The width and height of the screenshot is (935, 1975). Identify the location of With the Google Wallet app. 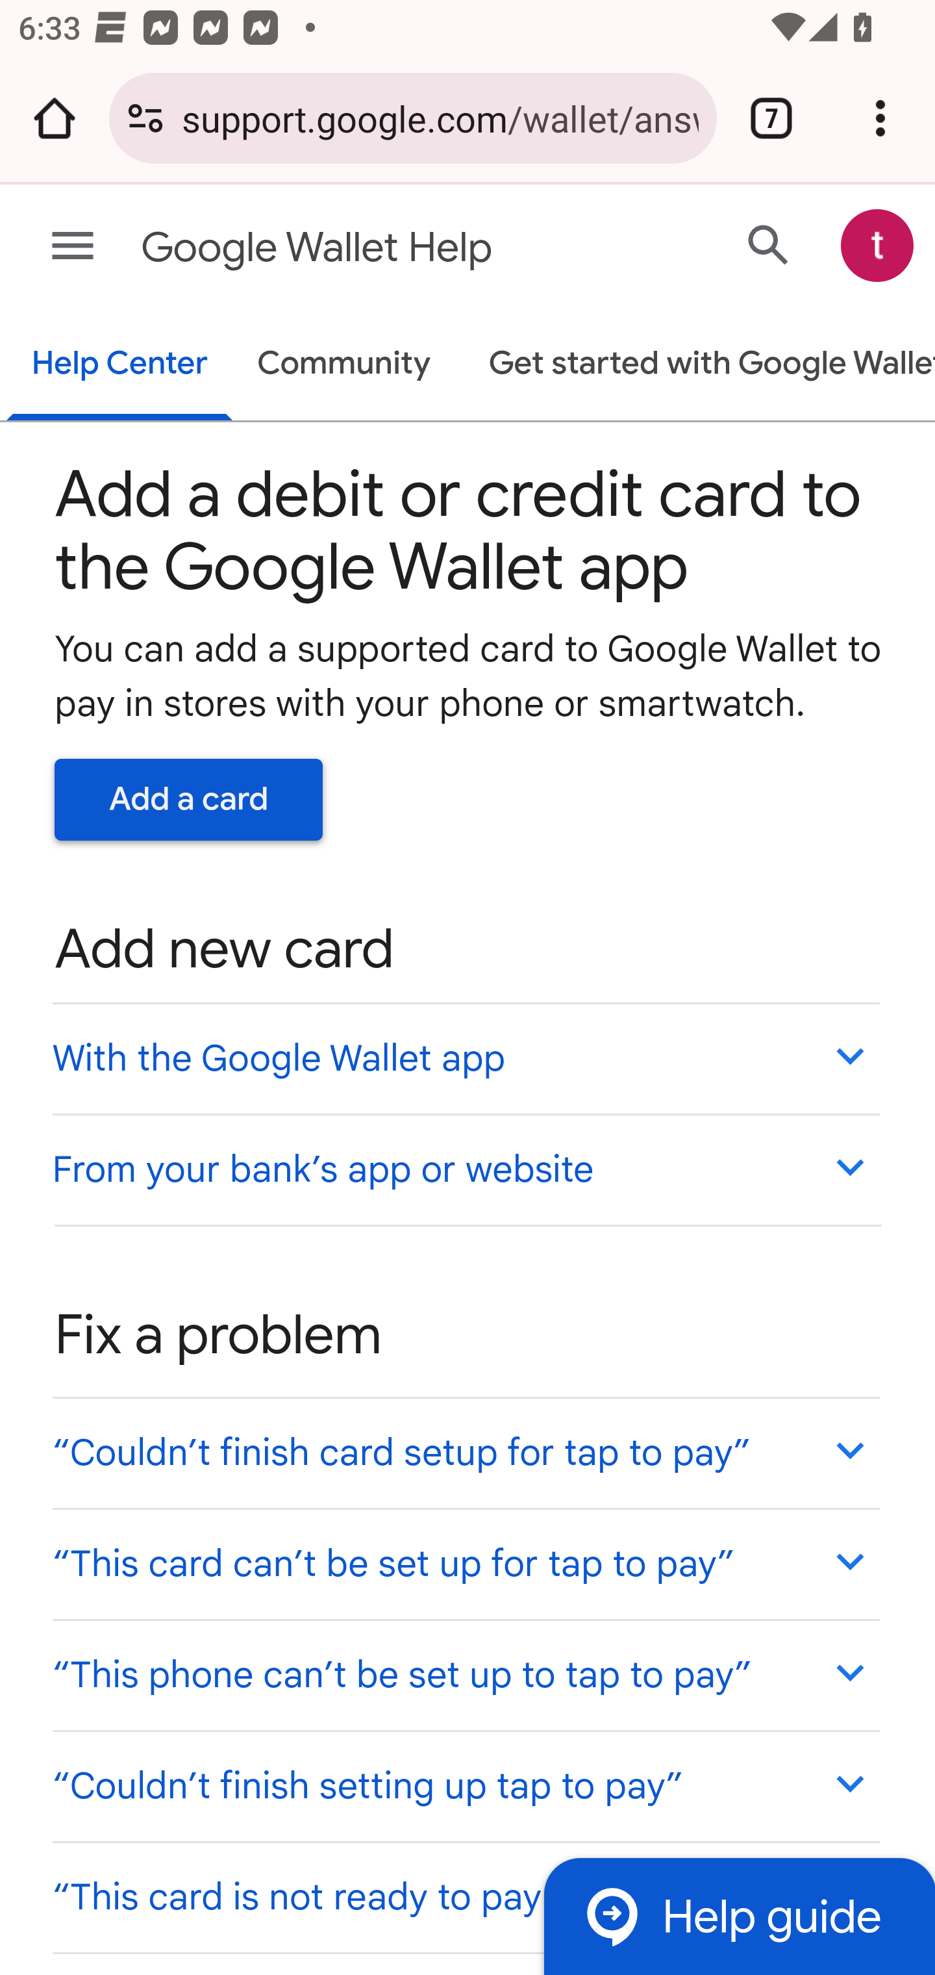
(465, 1058).